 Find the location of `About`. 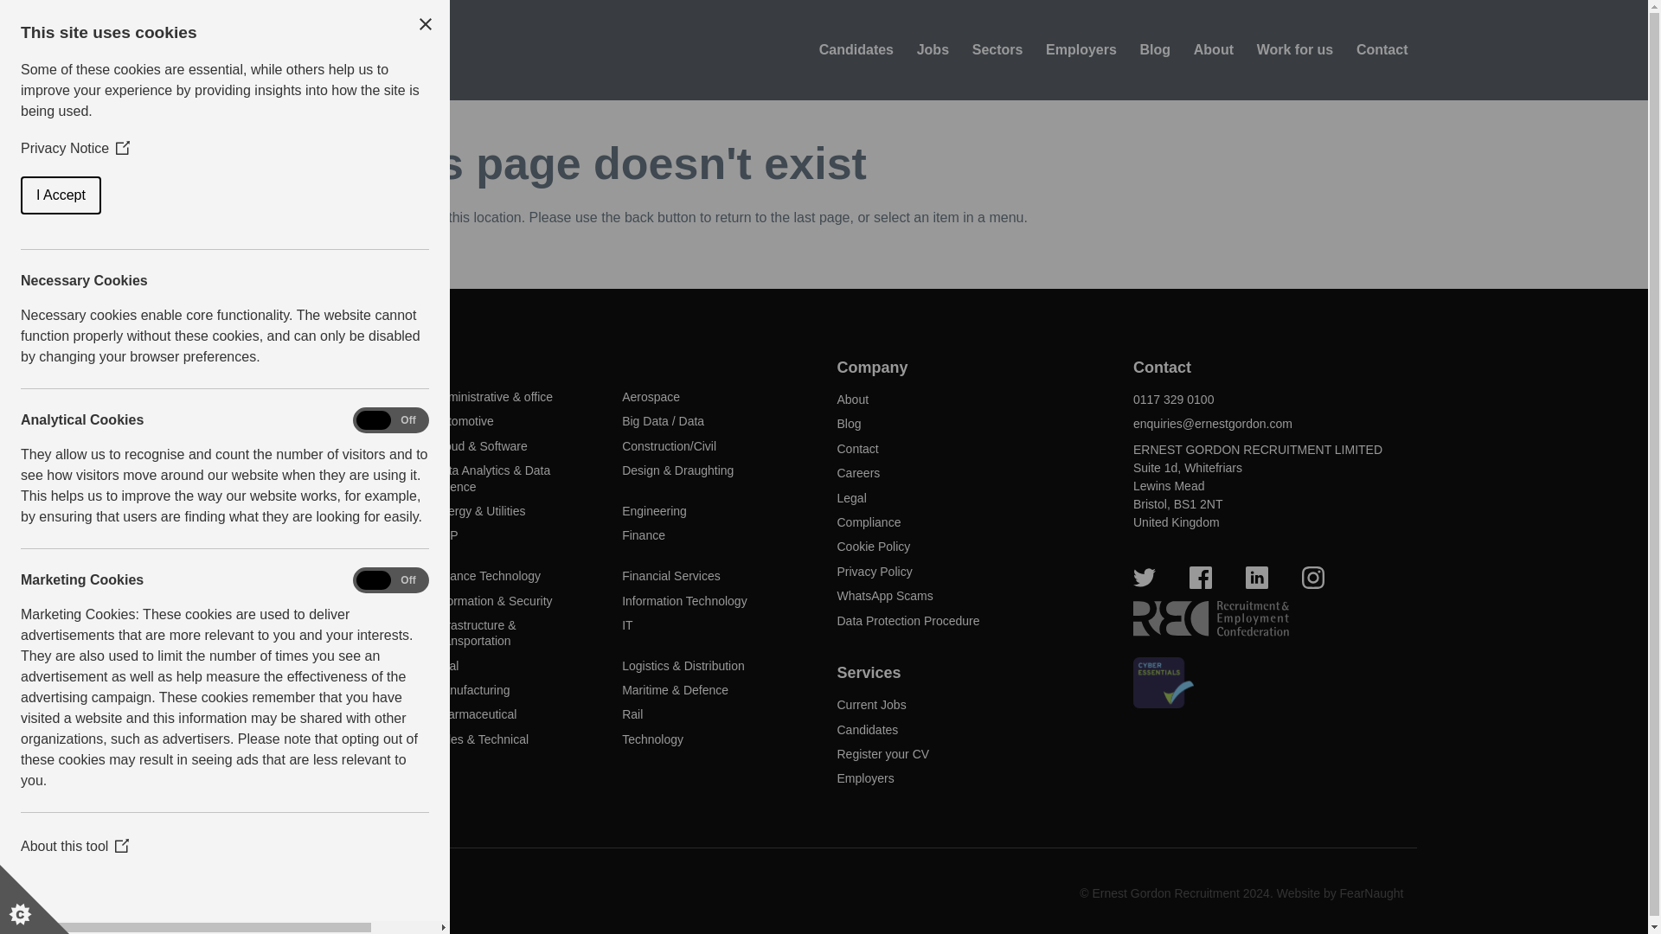

About is located at coordinates (1214, 50).